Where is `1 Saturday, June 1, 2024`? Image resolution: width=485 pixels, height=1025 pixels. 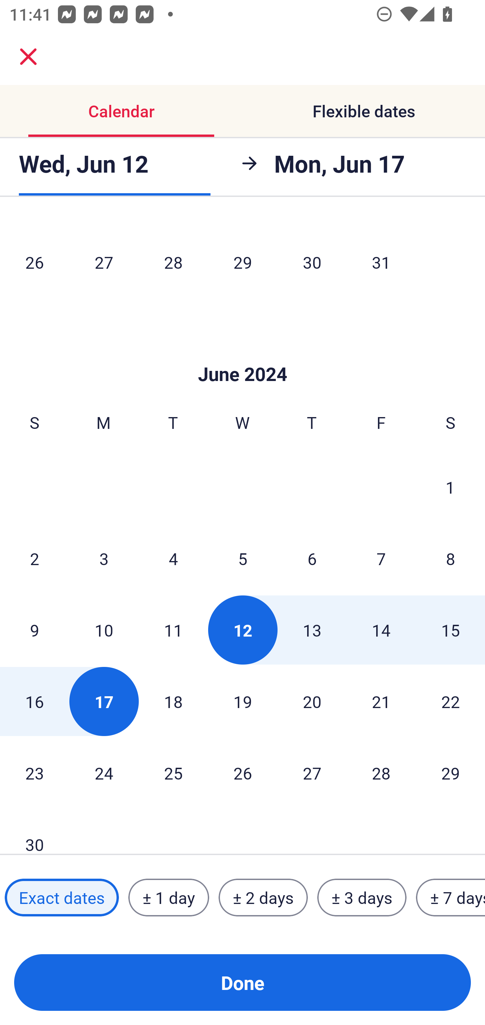 1 Saturday, June 1, 2024 is located at coordinates (450, 487).